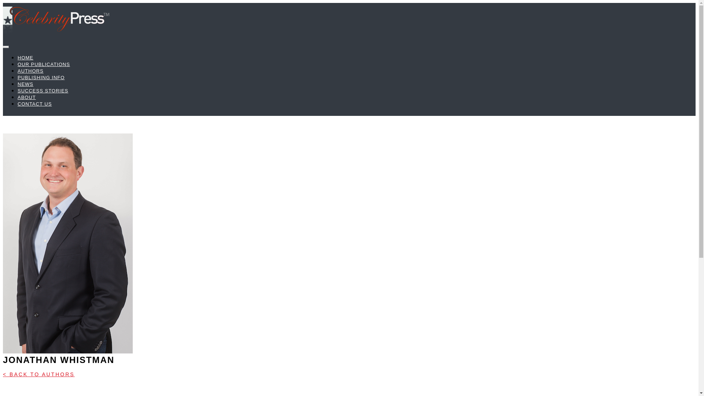  I want to click on AUTHORS, so click(31, 70).